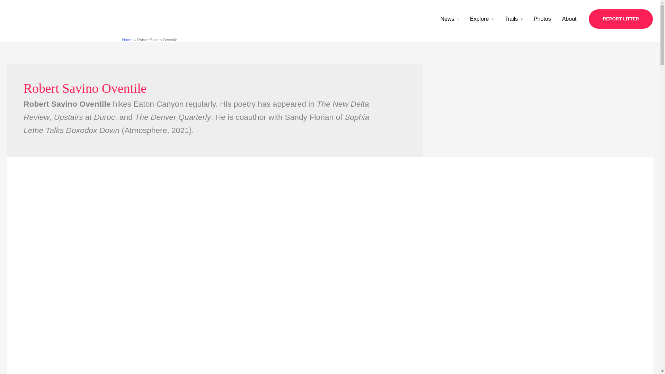  What do you see at coordinates (450, 19) in the screenshot?
I see `News` at bounding box center [450, 19].